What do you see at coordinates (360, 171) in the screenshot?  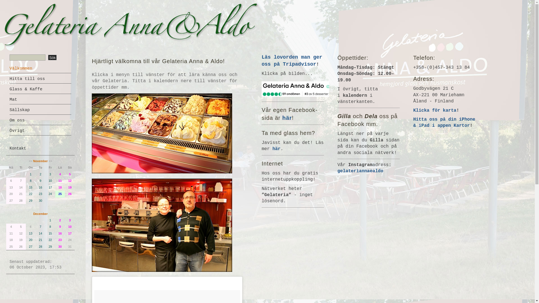 I see `gelateriannaealdo` at bounding box center [360, 171].